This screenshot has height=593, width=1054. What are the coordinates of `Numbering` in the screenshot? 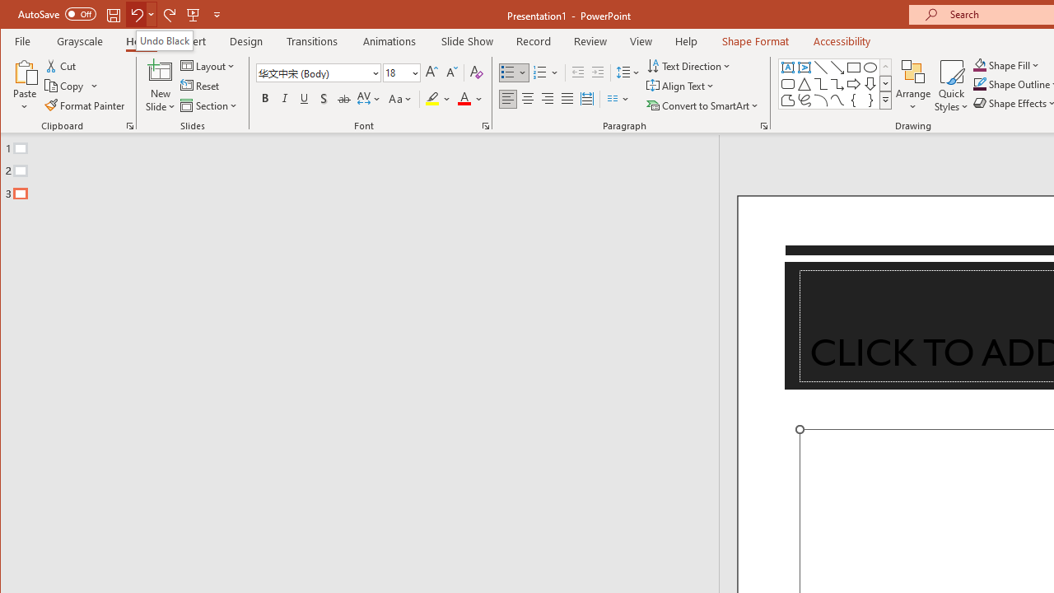 It's located at (540, 72).